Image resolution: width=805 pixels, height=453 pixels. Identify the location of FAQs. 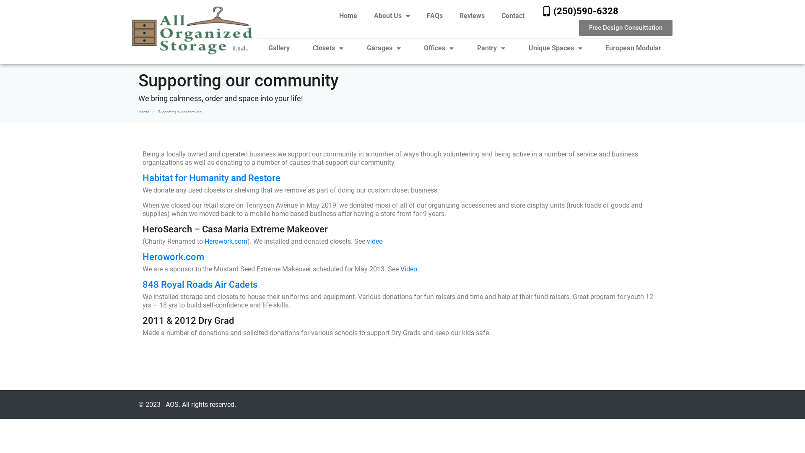
(435, 16).